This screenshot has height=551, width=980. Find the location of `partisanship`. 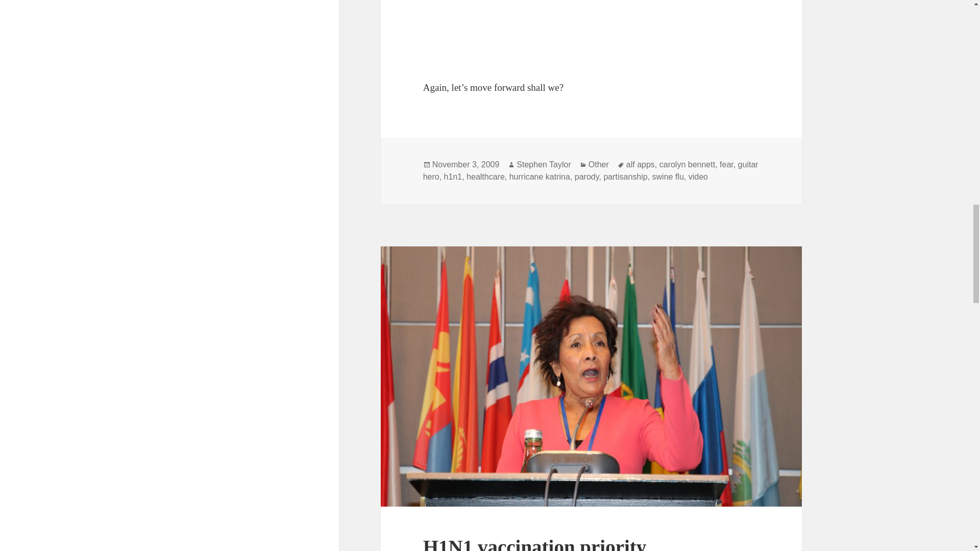

partisanship is located at coordinates (625, 177).